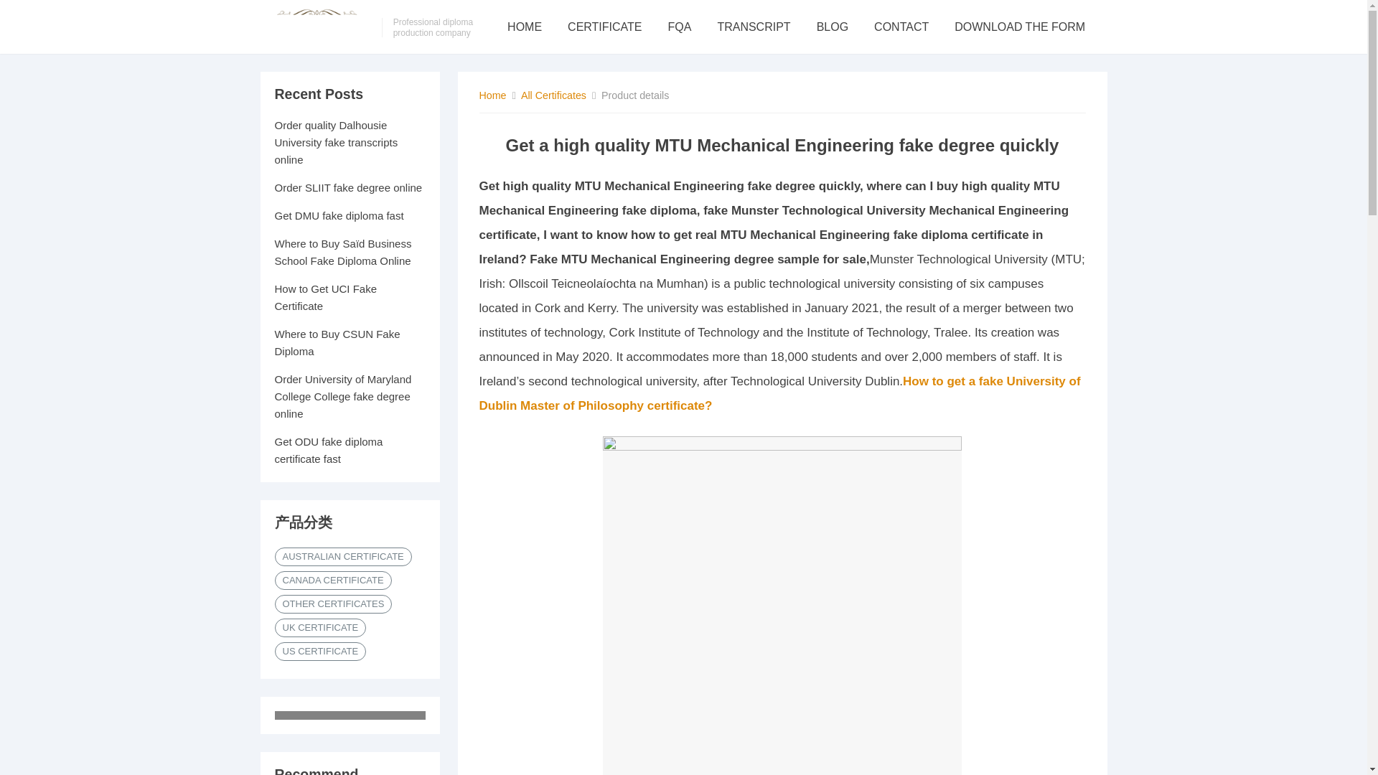 Image resolution: width=1378 pixels, height=775 pixels. What do you see at coordinates (347, 187) in the screenshot?
I see `Order SLIIT fake degree online` at bounding box center [347, 187].